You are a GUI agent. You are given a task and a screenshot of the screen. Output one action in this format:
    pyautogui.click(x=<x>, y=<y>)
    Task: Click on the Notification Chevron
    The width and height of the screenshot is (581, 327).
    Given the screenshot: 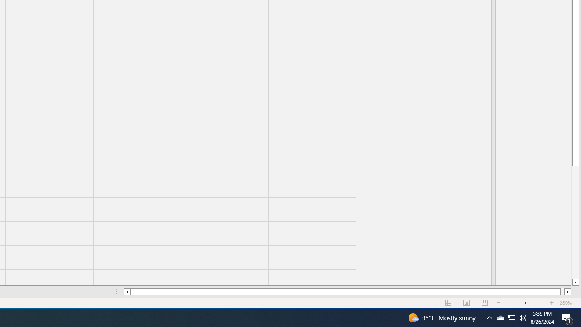 What is the action you would take?
    pyautogui.click(x=519, y=303)
    